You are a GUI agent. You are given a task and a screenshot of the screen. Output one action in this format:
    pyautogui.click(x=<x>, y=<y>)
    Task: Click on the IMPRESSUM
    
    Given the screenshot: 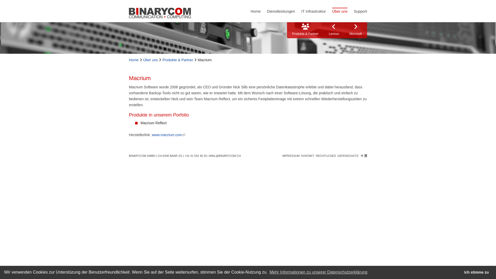 What is the action you would take?
    pyautogui.click(x=291, y=156)
    